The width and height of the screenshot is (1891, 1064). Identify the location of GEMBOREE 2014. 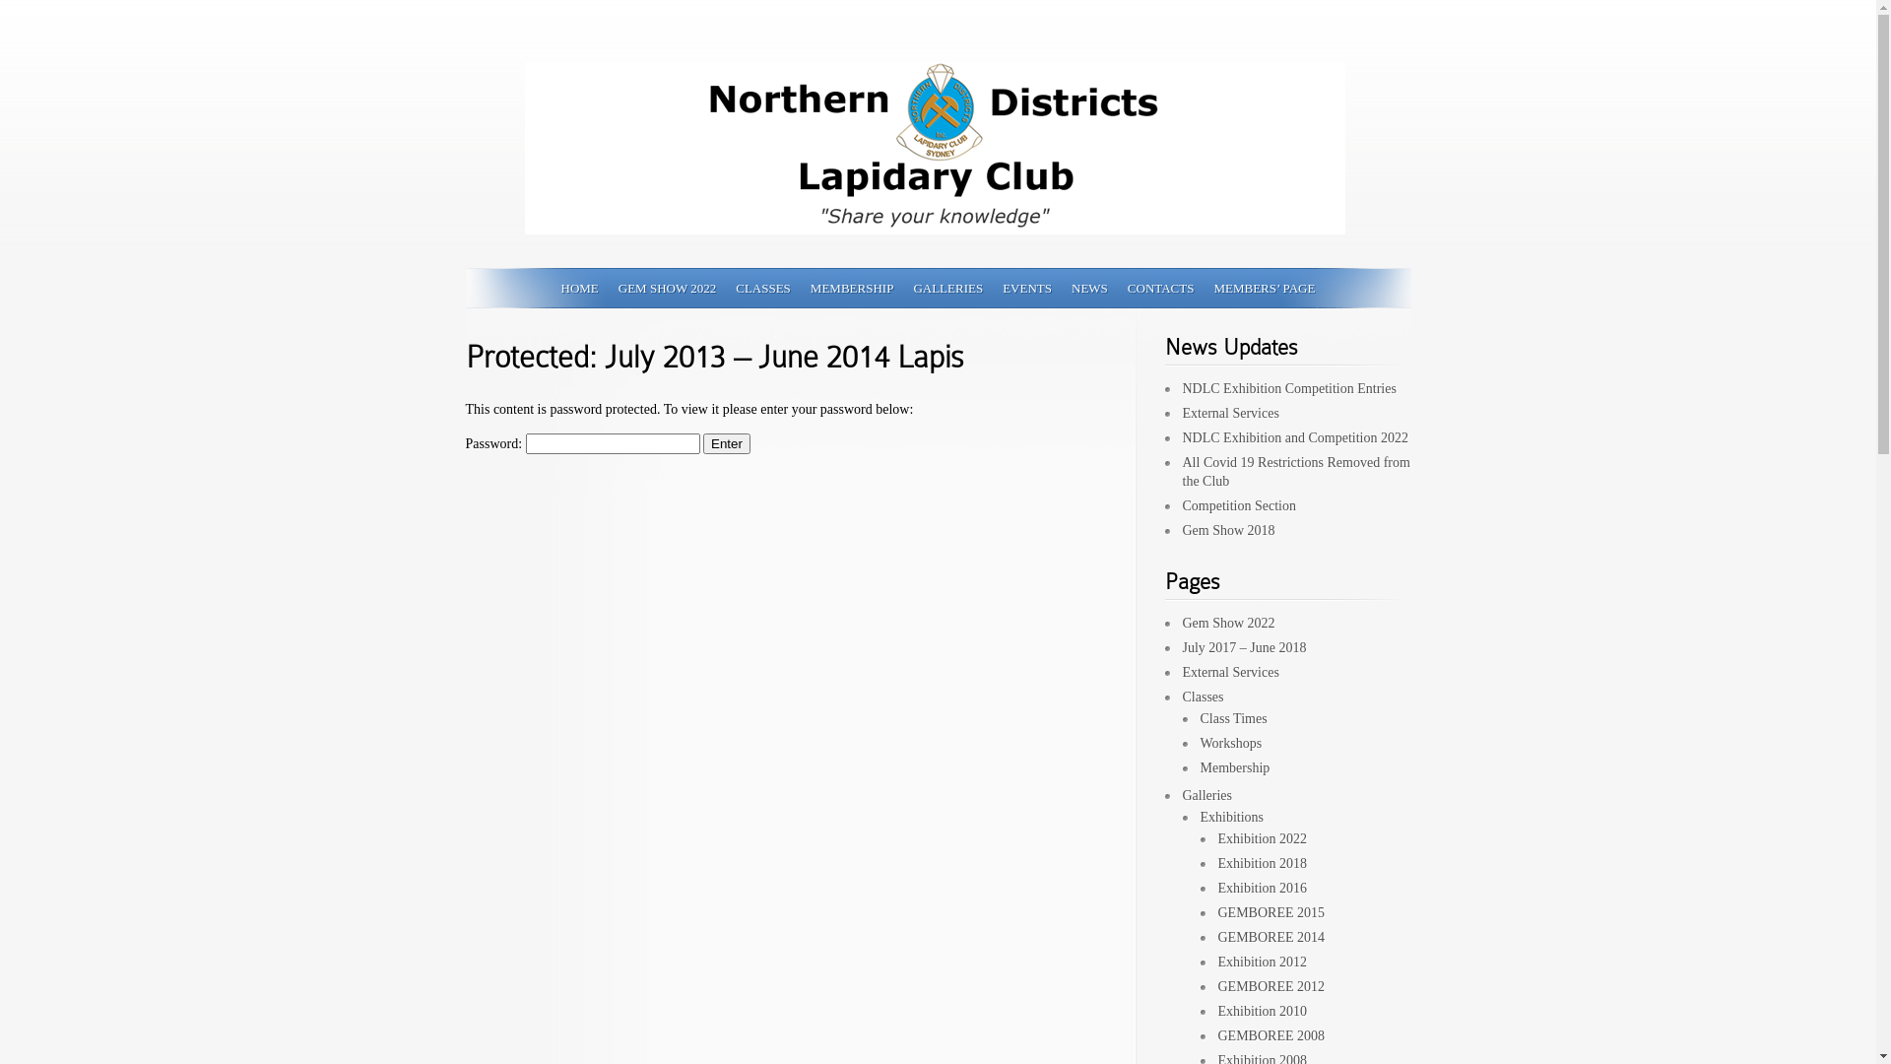
(1271, 938).